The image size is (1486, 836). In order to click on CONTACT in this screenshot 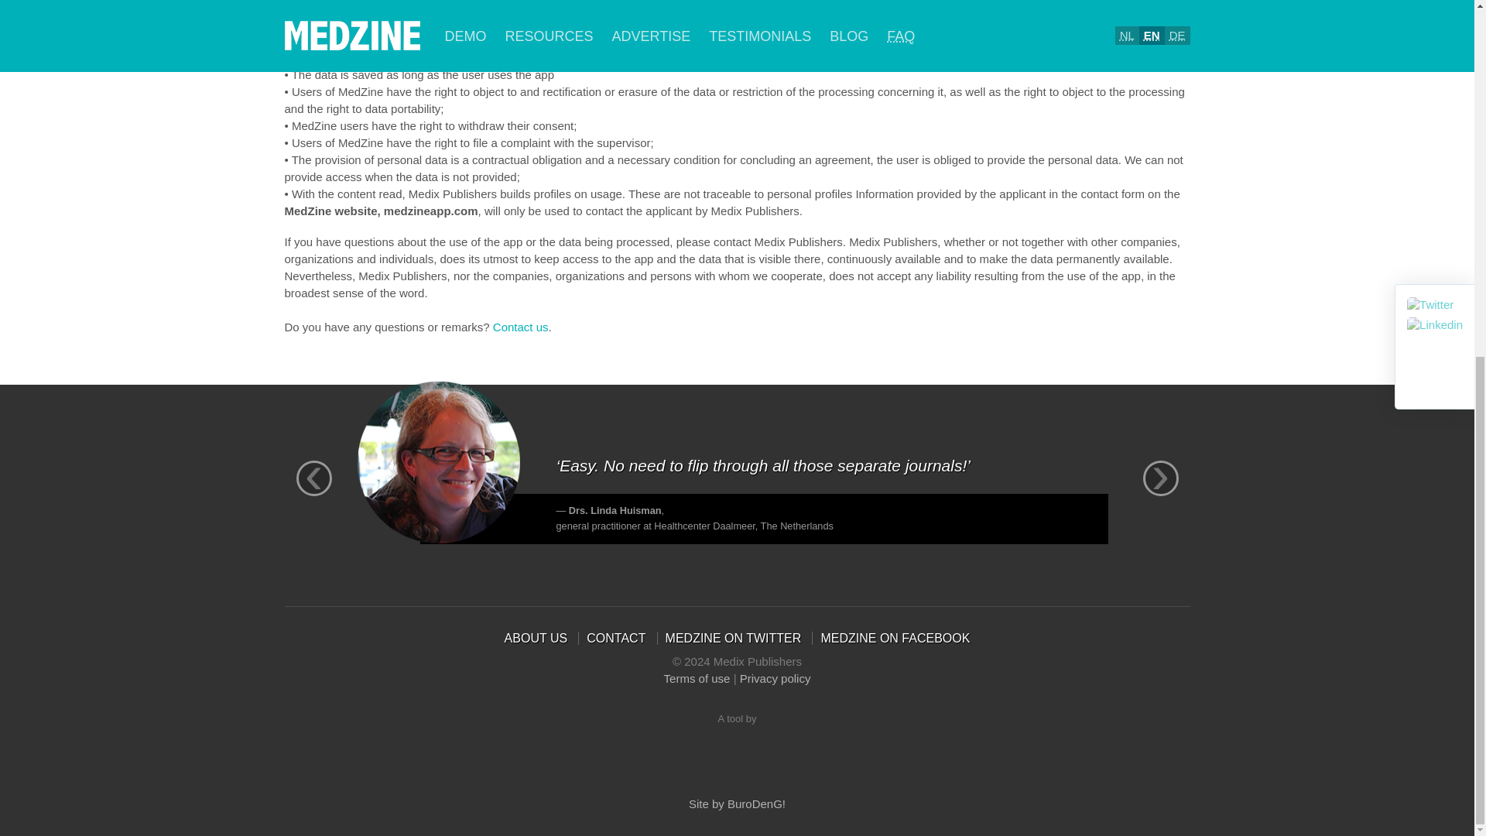, I will do `click(616, 638)`.